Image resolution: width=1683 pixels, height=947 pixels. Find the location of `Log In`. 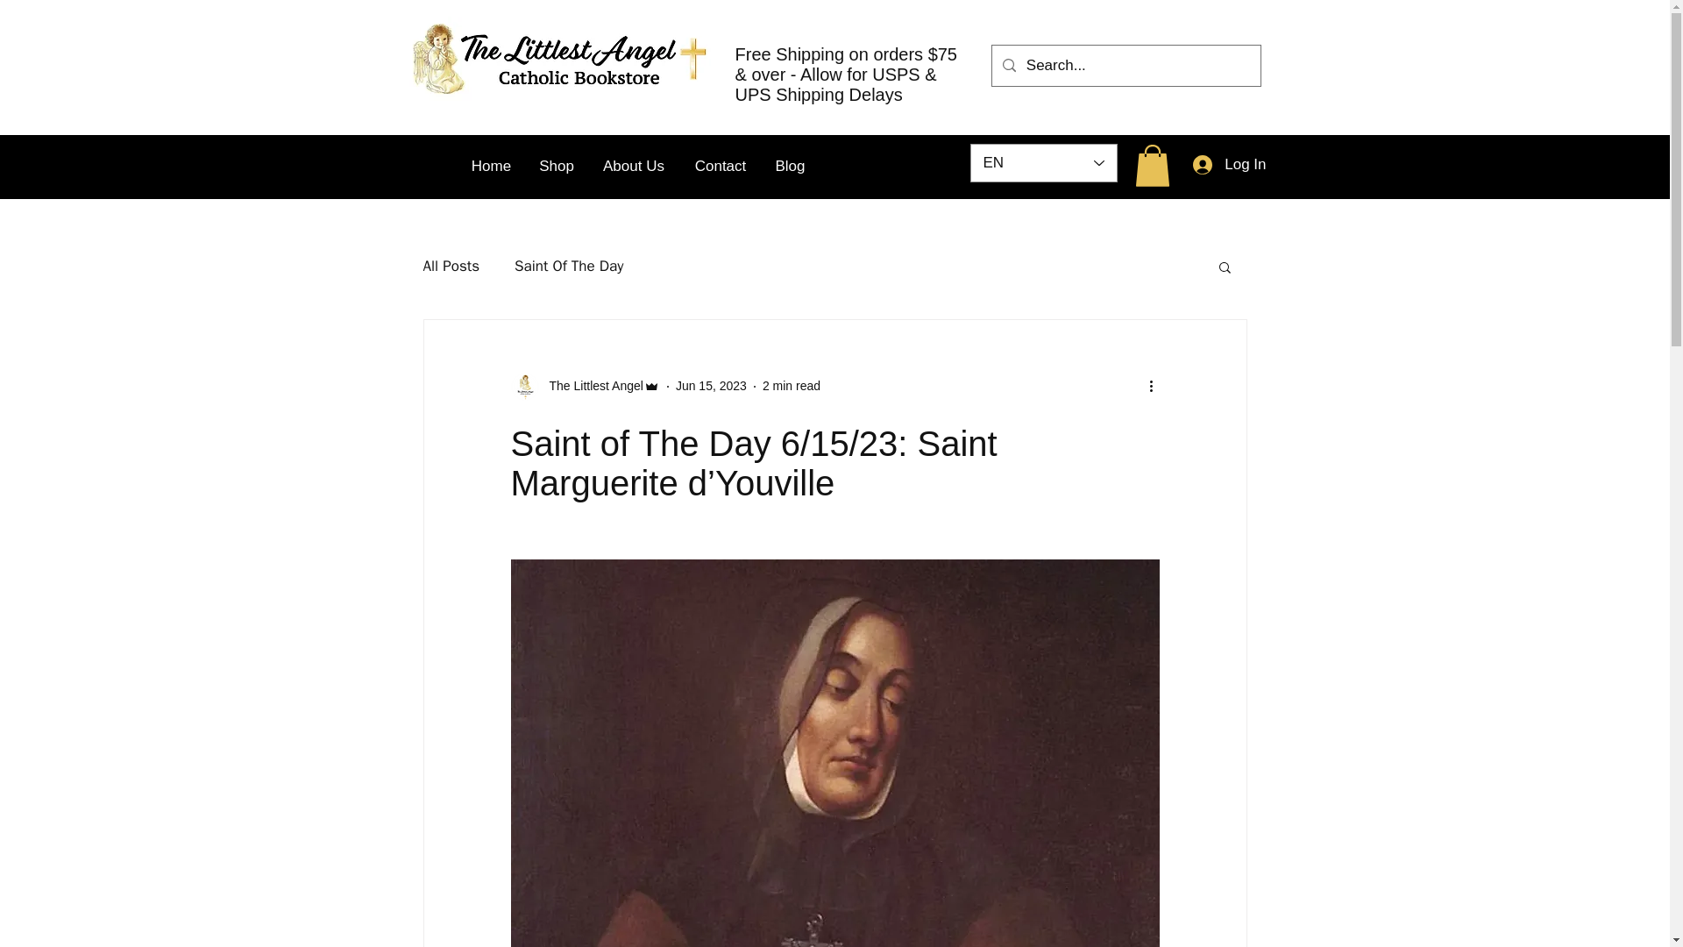

Log In is located at coordinates (1229, 165).